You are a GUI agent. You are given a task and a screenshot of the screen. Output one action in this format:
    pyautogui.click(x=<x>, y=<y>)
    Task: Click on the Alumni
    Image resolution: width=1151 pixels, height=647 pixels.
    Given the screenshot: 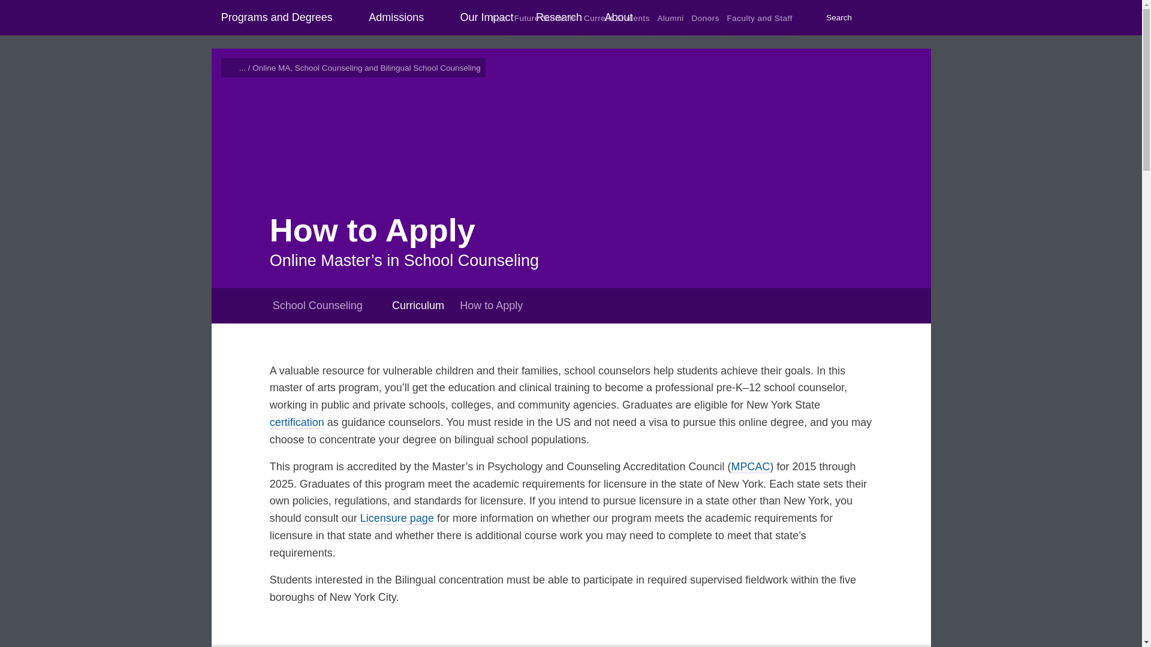 What is the action you would take?
    pyautogui.click(x=670, y=18)
    